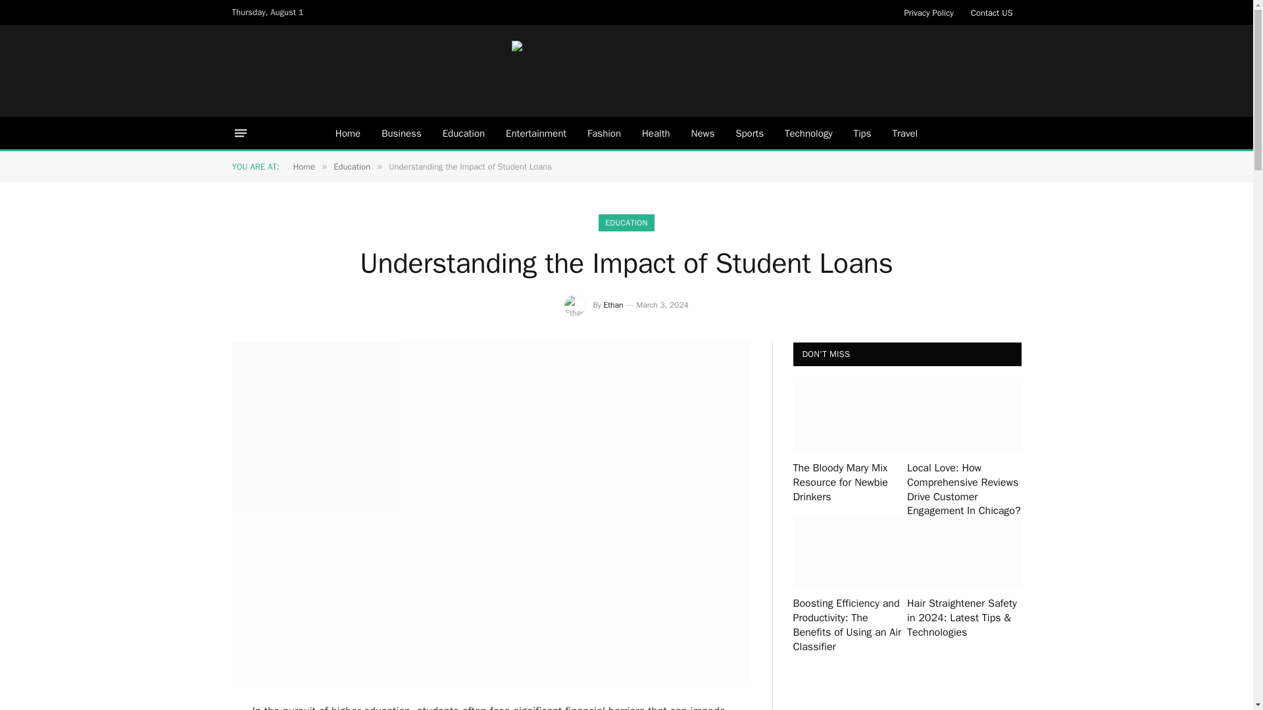 This screenshot has width=1263, height=710. Describe the element at coordinates (626, 223) in the screenshot. I see `EDUCATION` at that location.